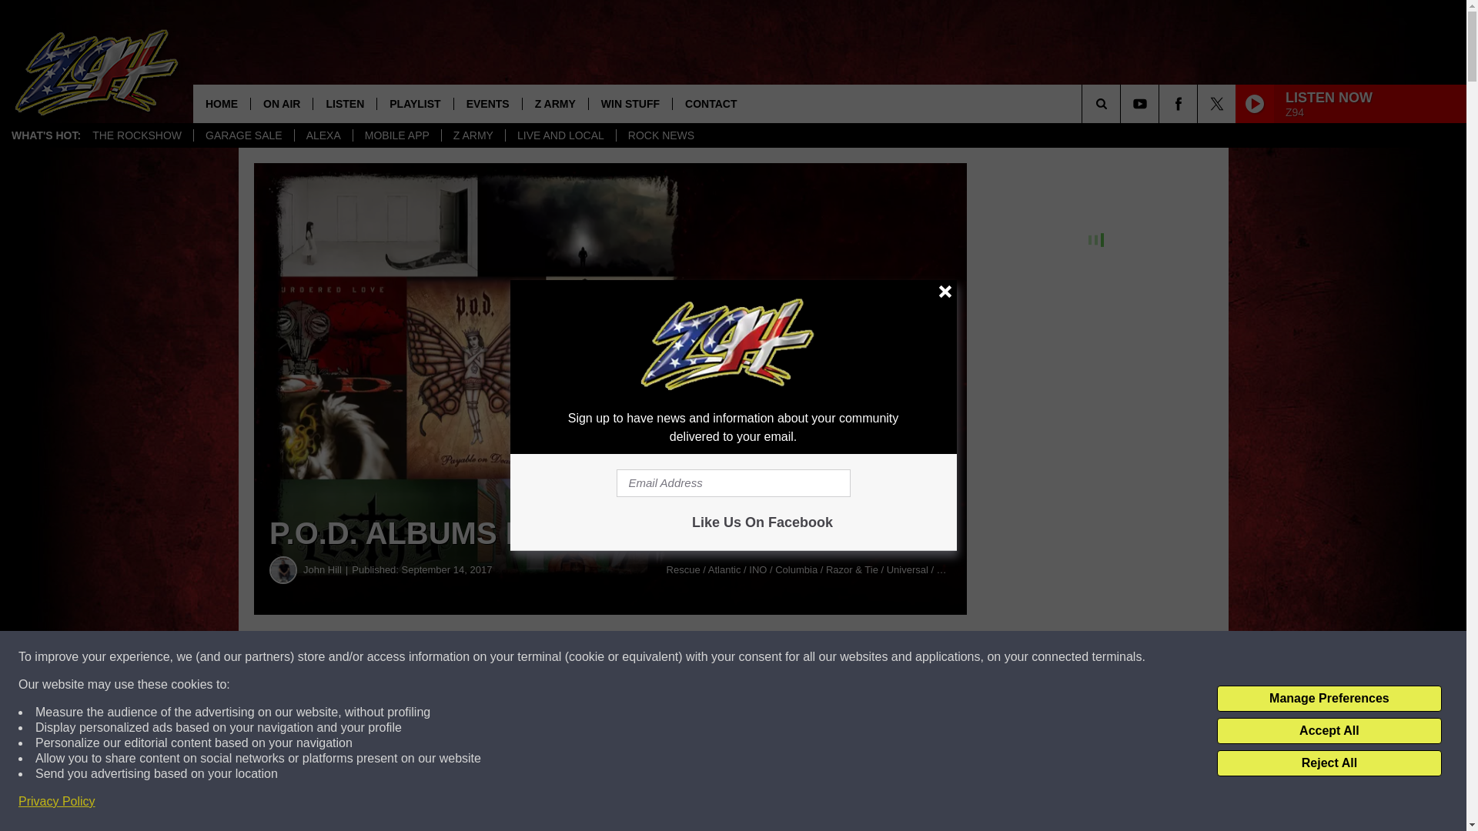 Image resolution: width=1478 pixels, height=831 pixels. Describe the element at coordinates (57, 802) in the screenshot. I see `Privacy Policy` at that location.